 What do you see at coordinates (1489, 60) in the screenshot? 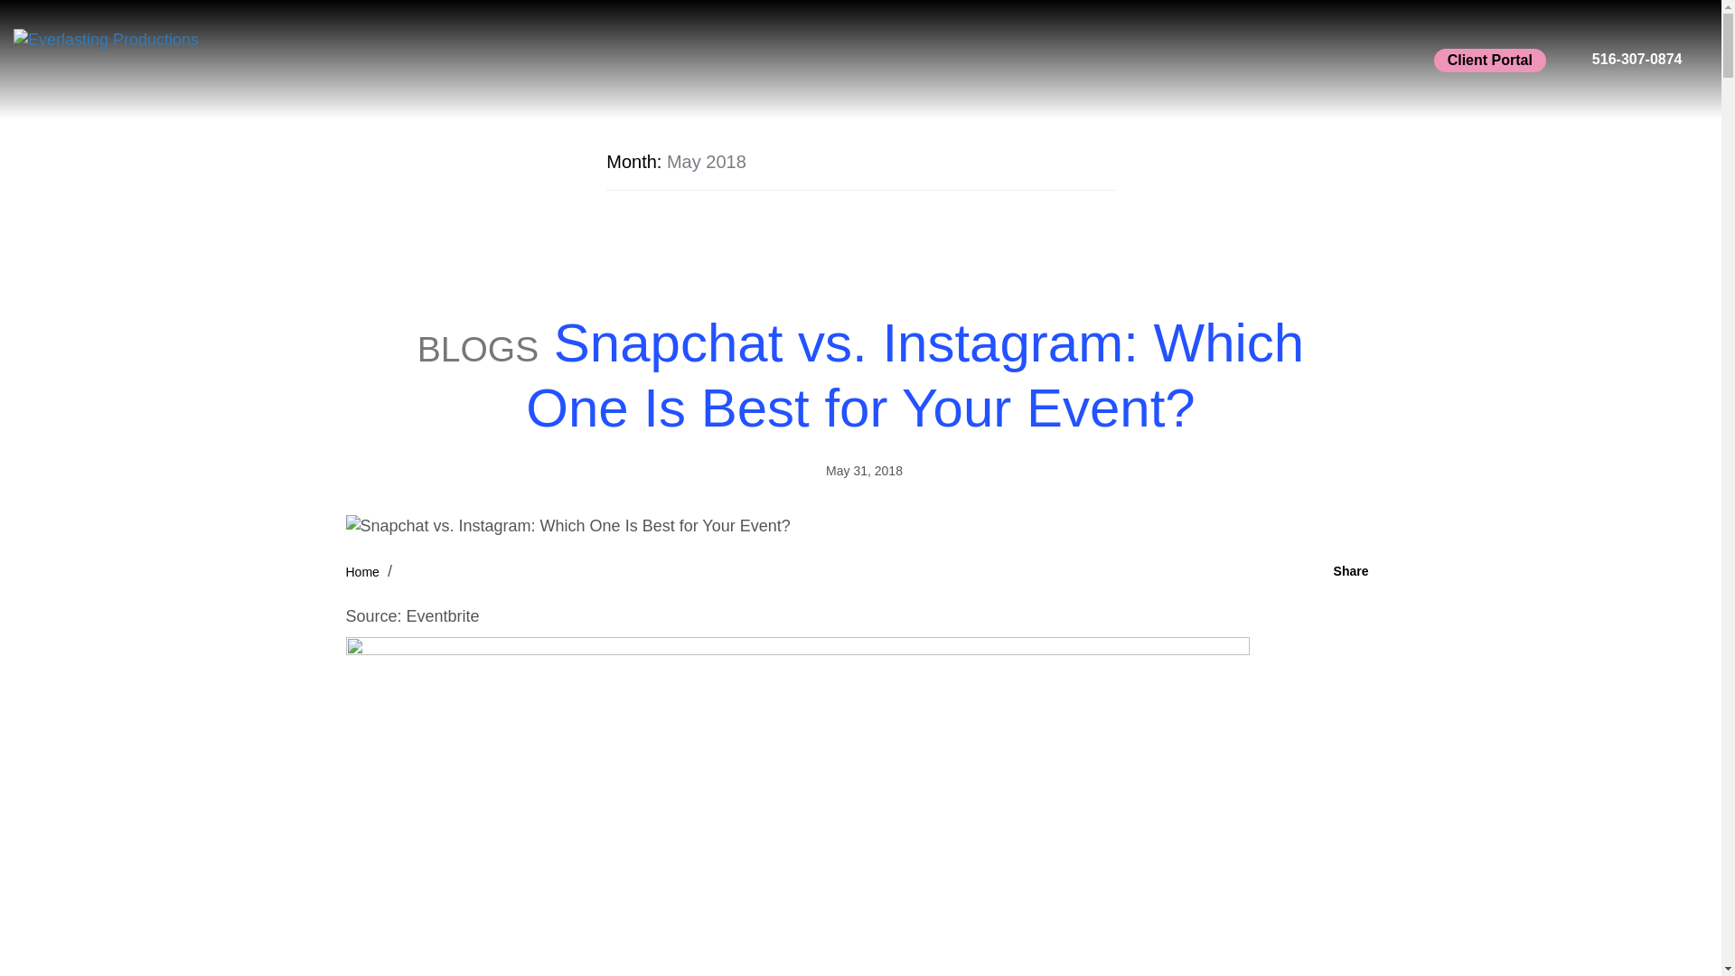
I see `Client Portal` at bounding box center [1489, 60].